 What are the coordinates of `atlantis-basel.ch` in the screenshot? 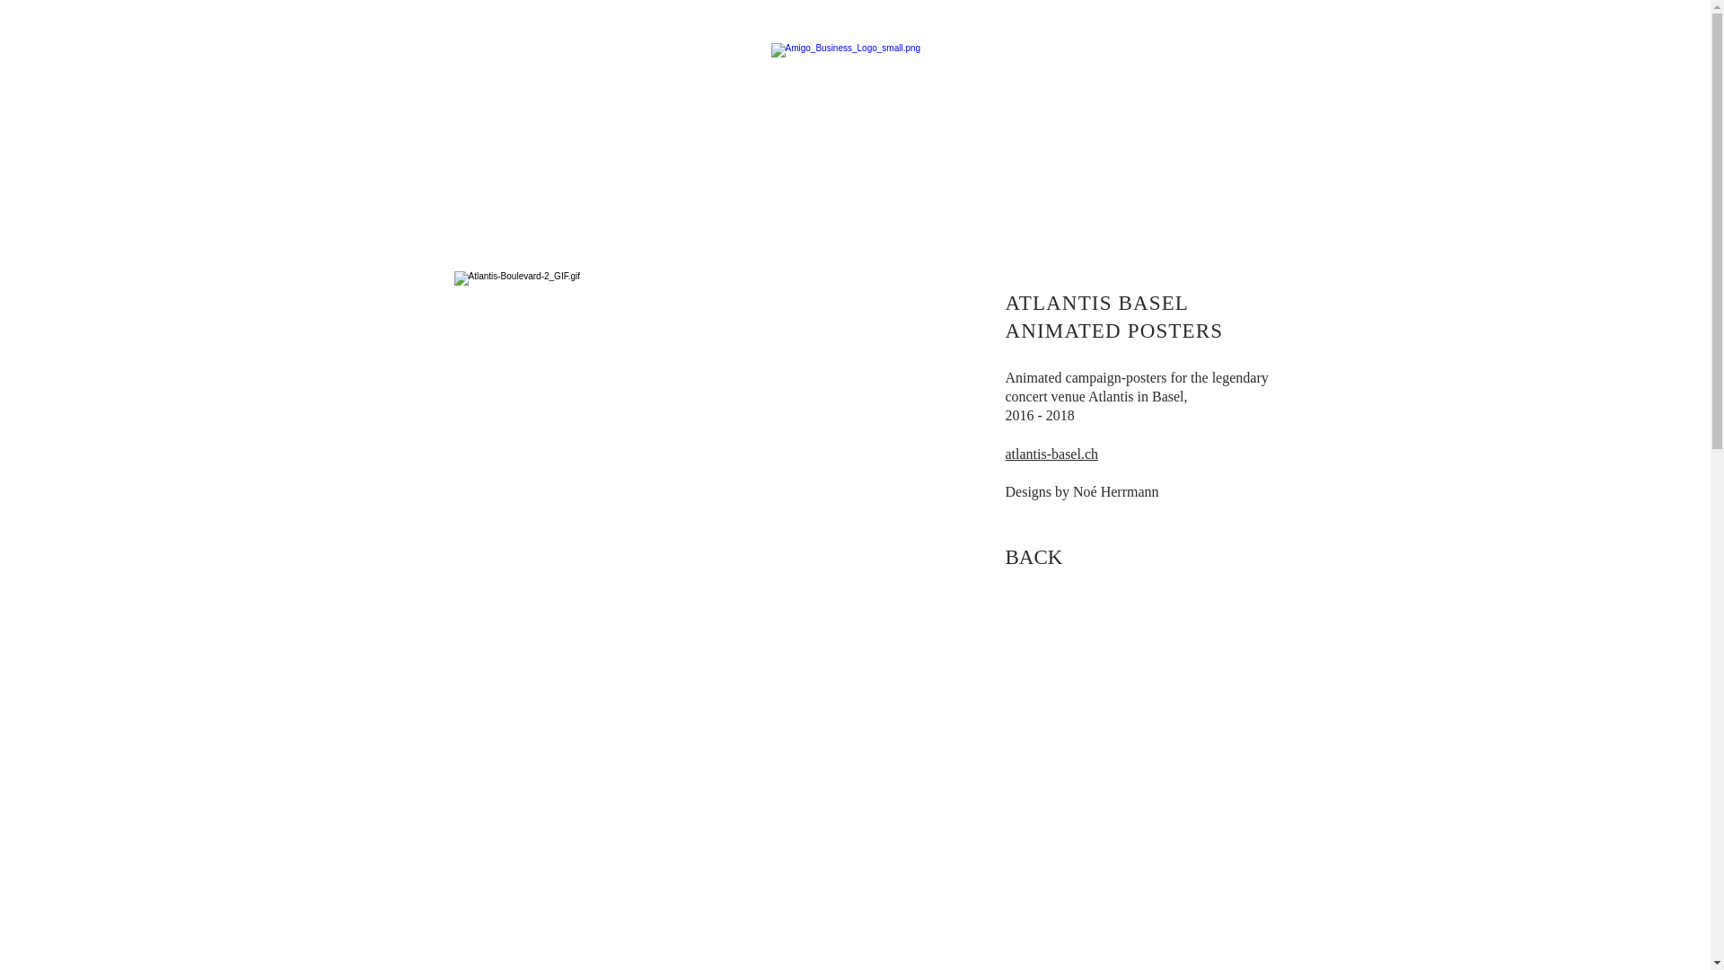 It's located at (1052, 455).